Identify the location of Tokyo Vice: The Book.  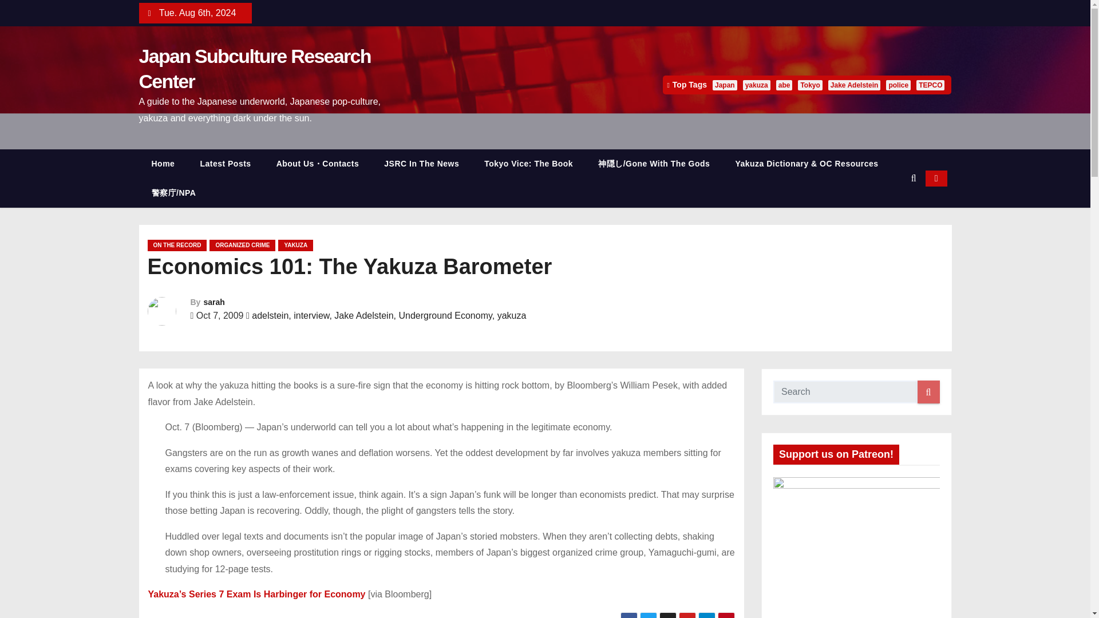
(528, 164).